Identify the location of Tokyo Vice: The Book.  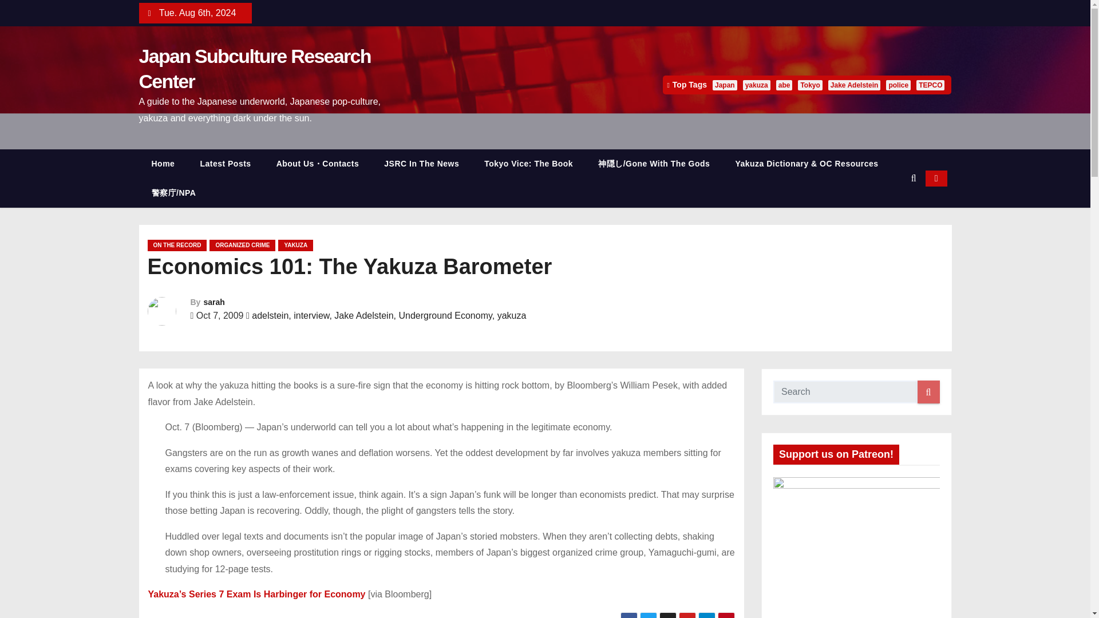
(528, 164).